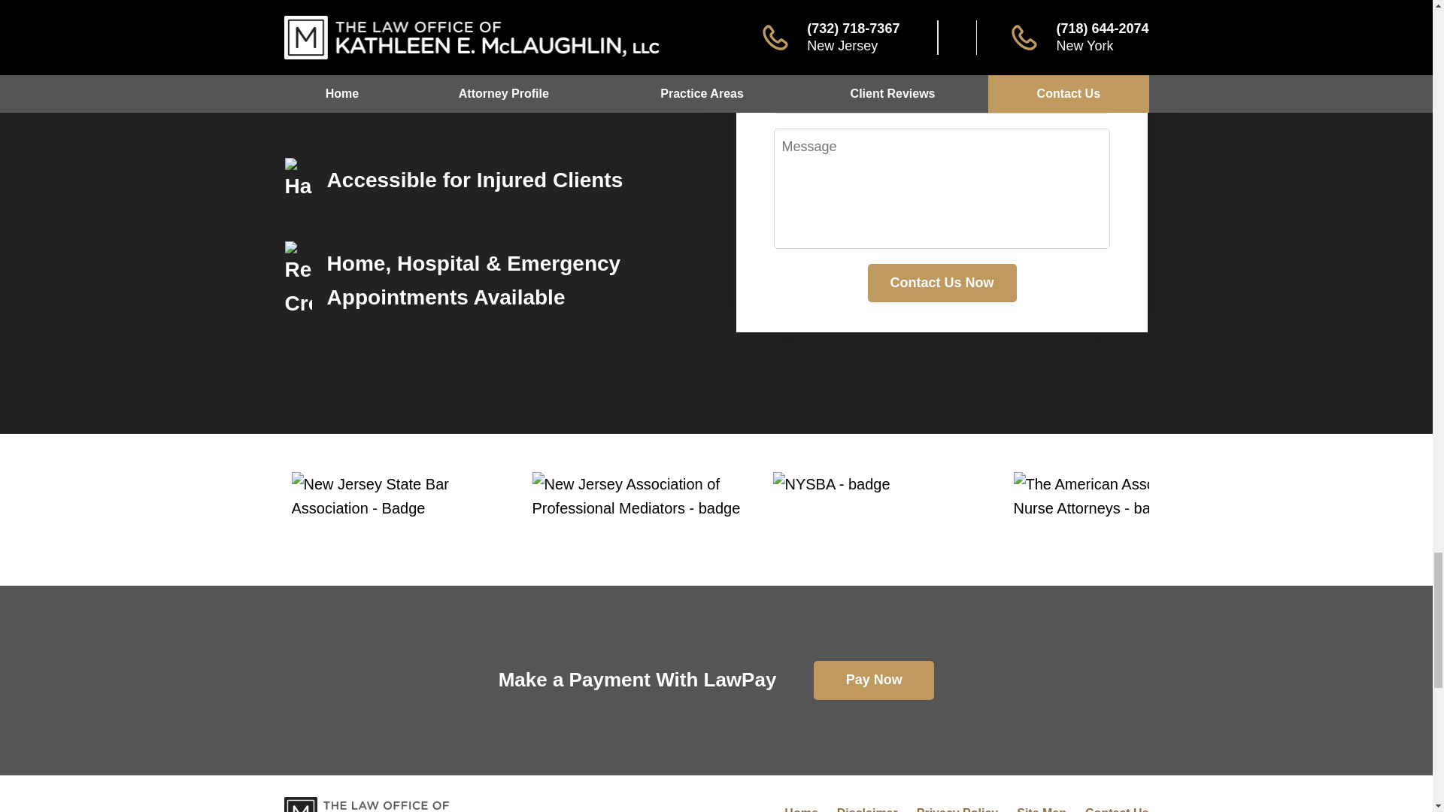  What do you see at coordinates (868, 809) in the screenshot?
I see `Disclaimer` at bounding box center [868, 809].